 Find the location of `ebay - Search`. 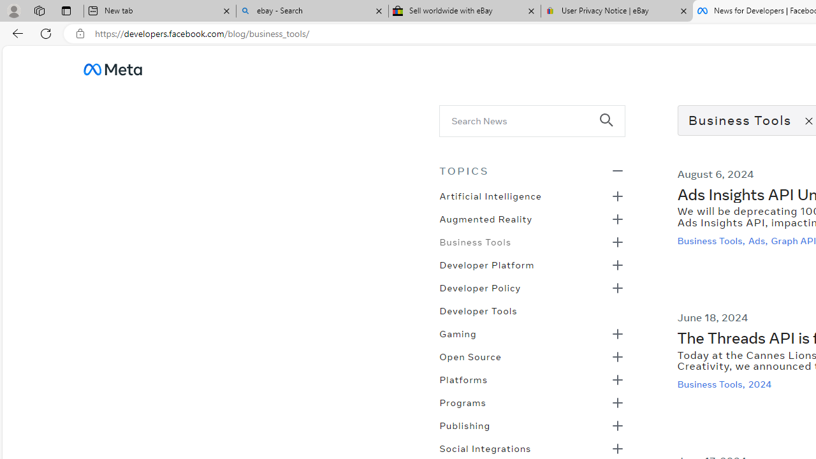

ebay - Search is located at coordinates (312, 11).